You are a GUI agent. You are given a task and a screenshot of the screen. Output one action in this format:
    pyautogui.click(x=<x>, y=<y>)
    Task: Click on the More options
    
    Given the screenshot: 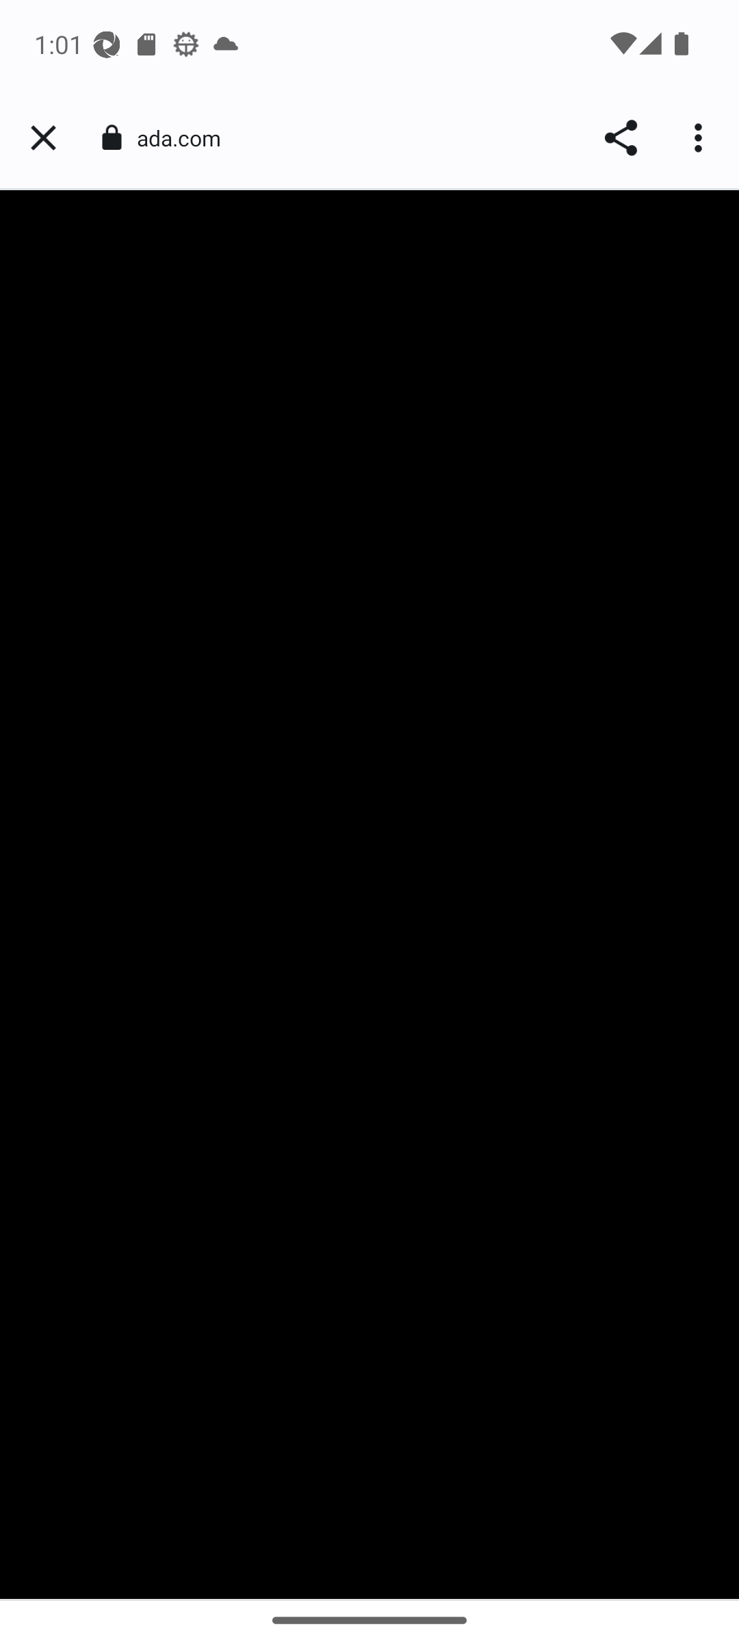 What is the action you would take?
    pyautogui.click(x=701, y=138)
    